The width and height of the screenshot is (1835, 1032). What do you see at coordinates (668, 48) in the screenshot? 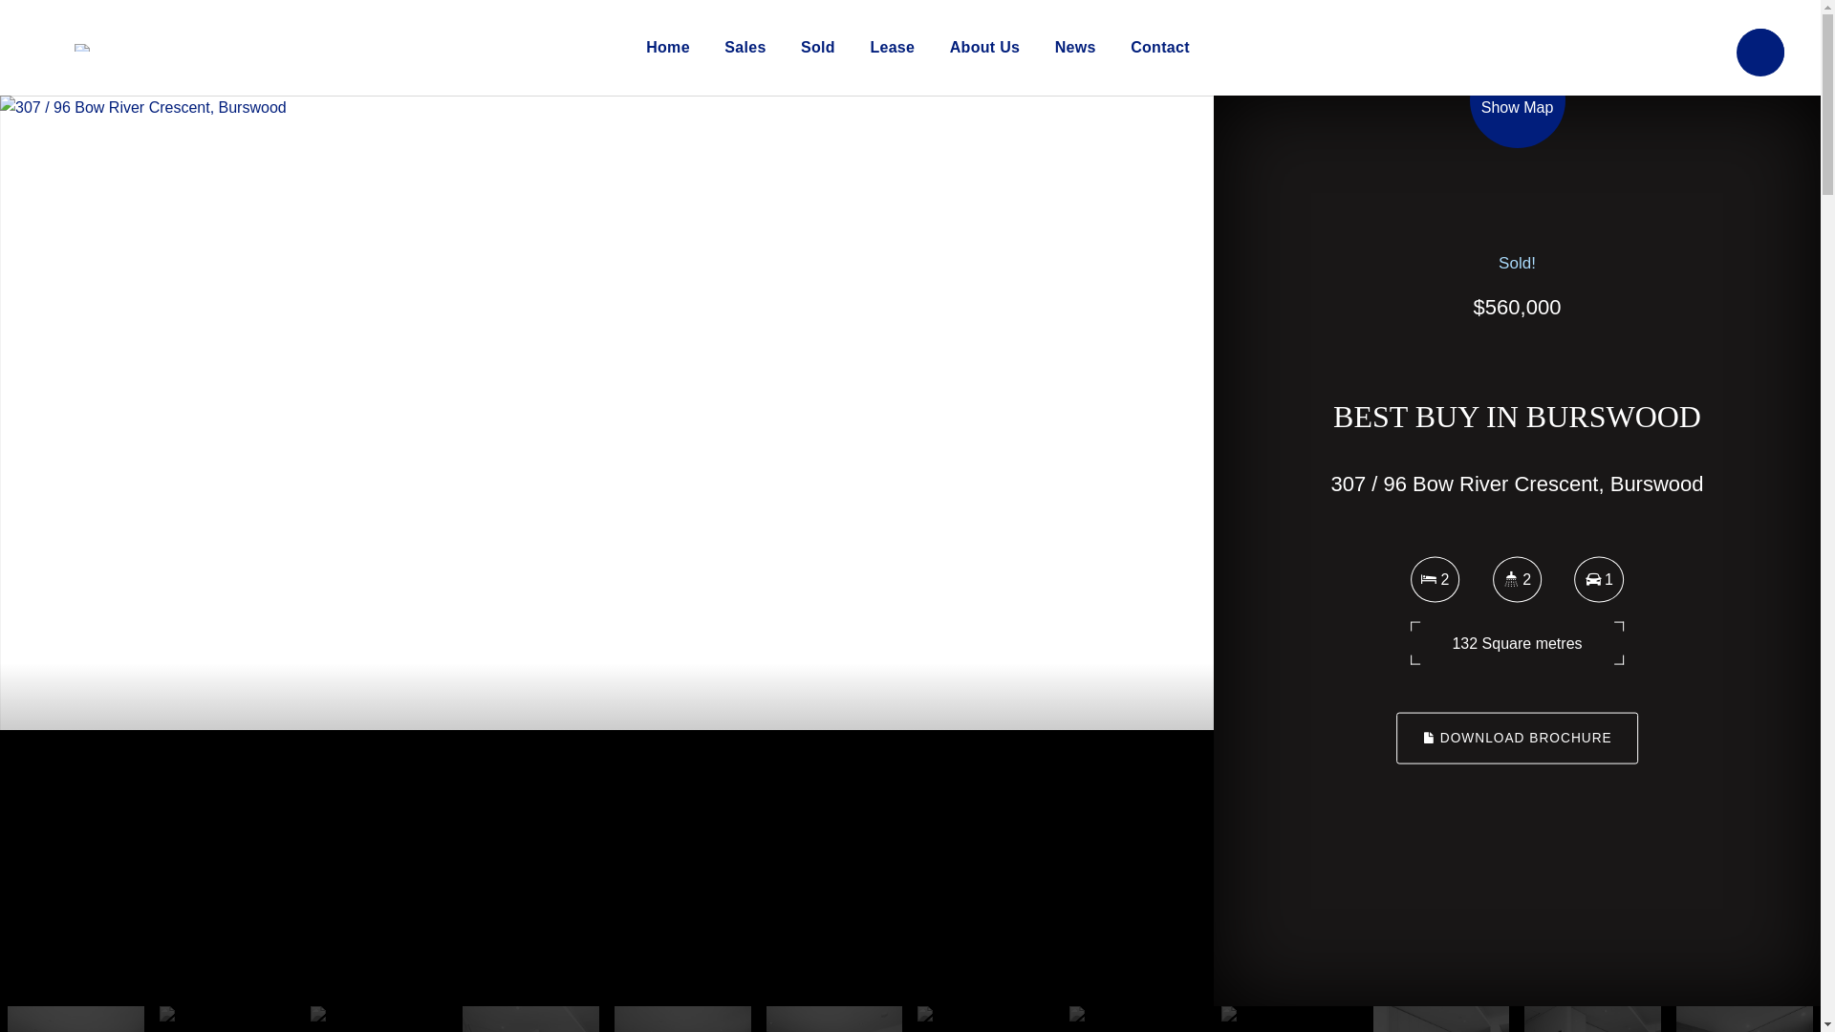
I see `Home` at bounding box center [668, 48].